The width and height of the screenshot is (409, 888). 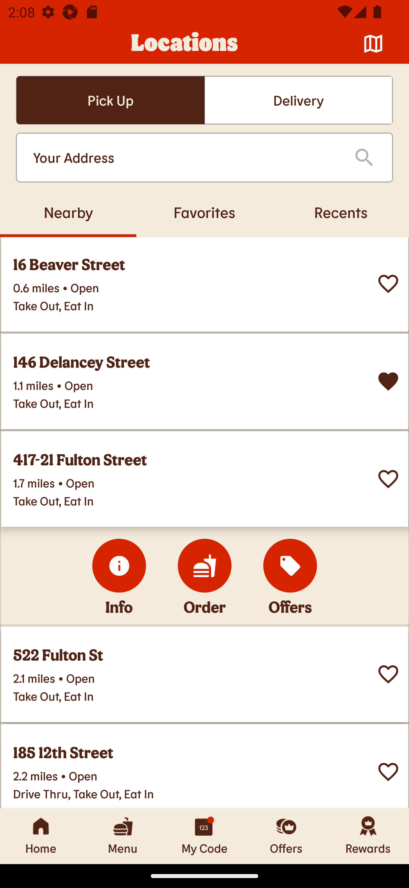 I want to click on Menu, so click(x=123, y=836).